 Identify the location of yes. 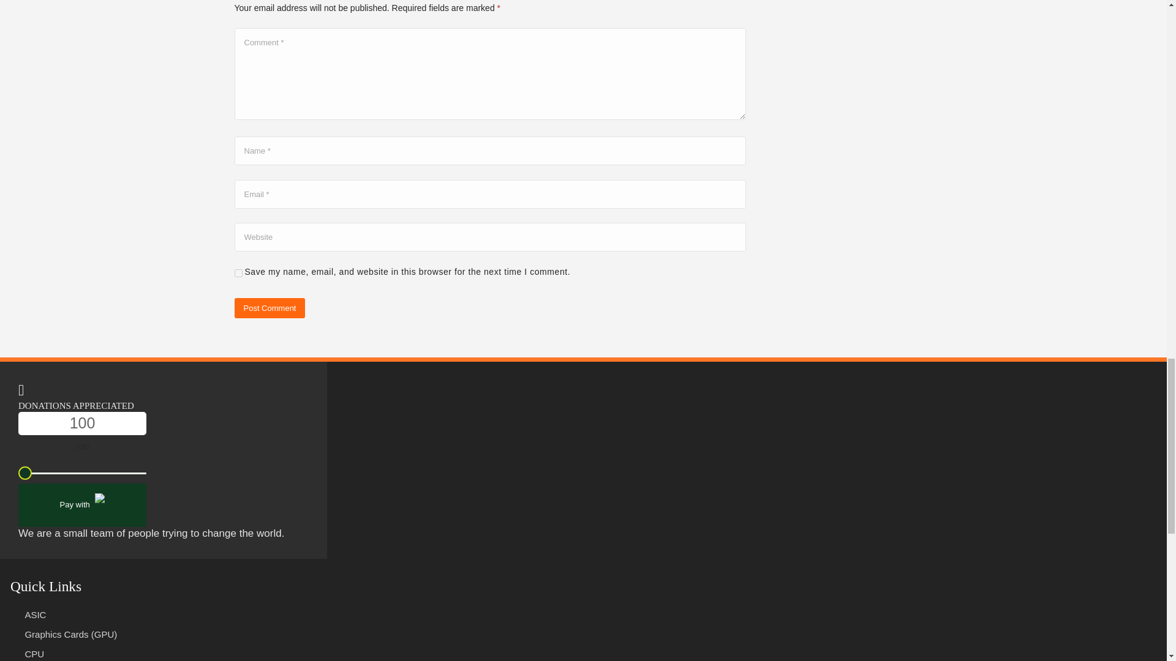
(238, 273).